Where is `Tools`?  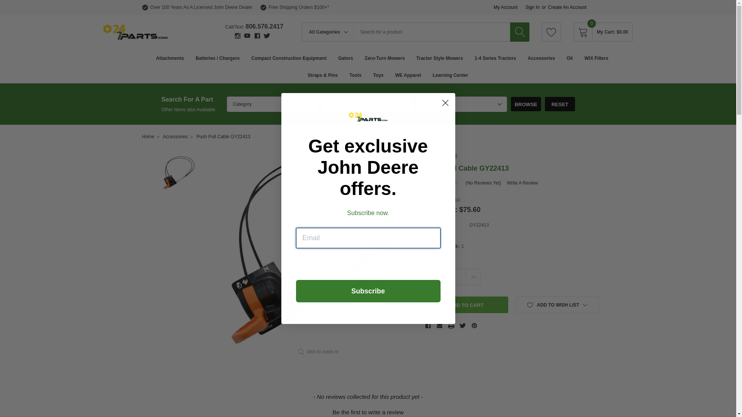
Tools is located at coordinates (356, 75).